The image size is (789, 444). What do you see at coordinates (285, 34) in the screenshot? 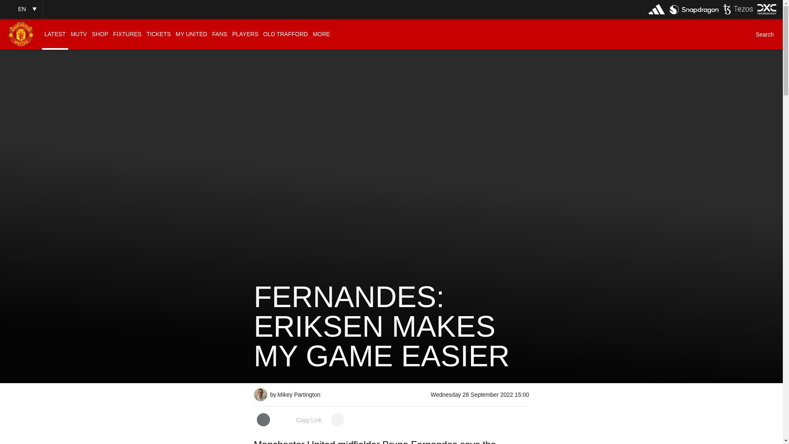
I see `OLD TRAFFORD` at bounding box center [285, 34].